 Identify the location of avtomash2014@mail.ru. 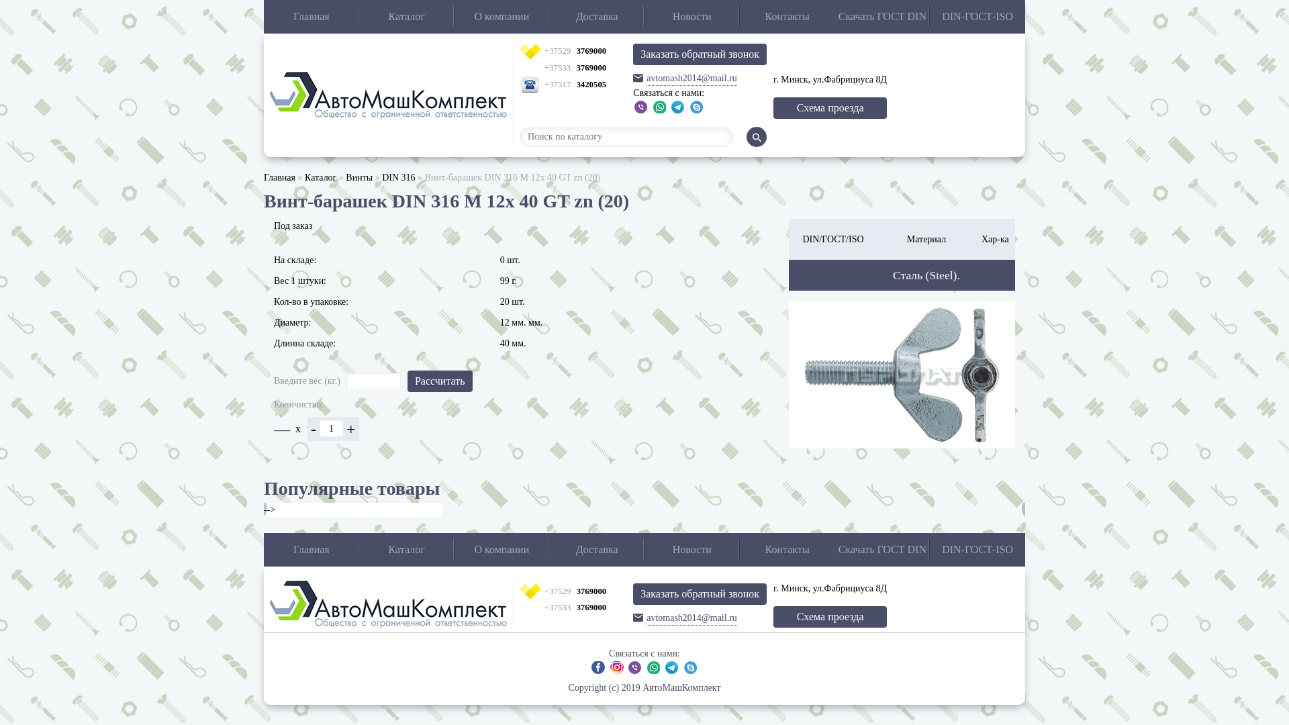
(700, 79).